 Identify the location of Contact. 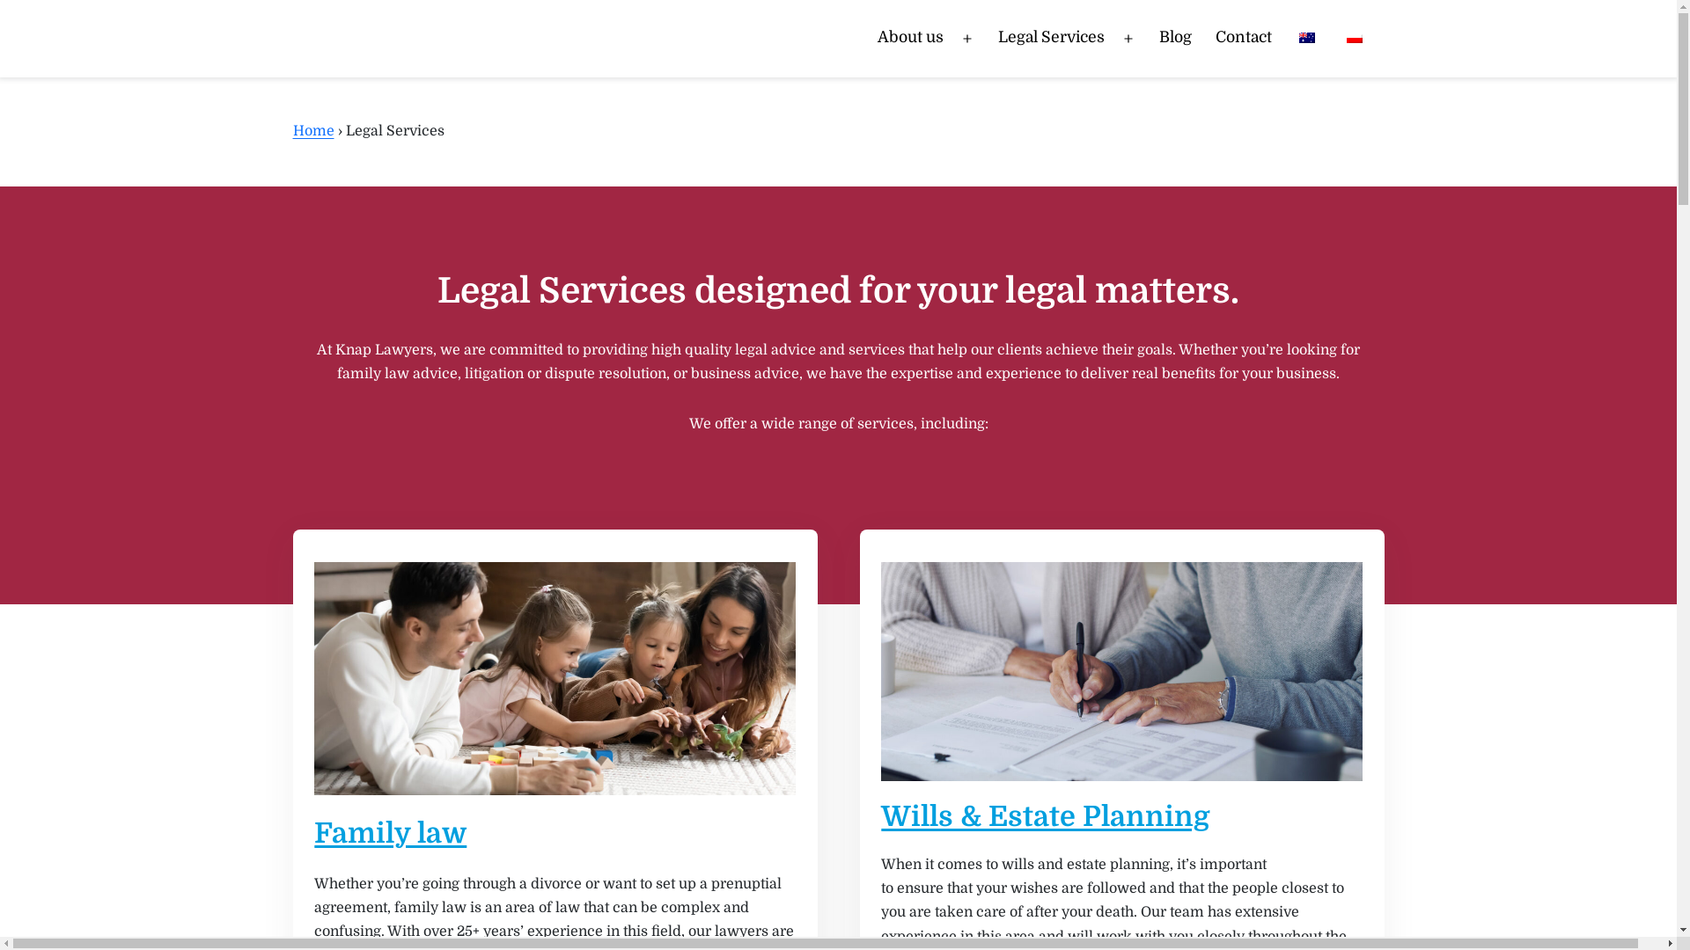
(1244, 39).